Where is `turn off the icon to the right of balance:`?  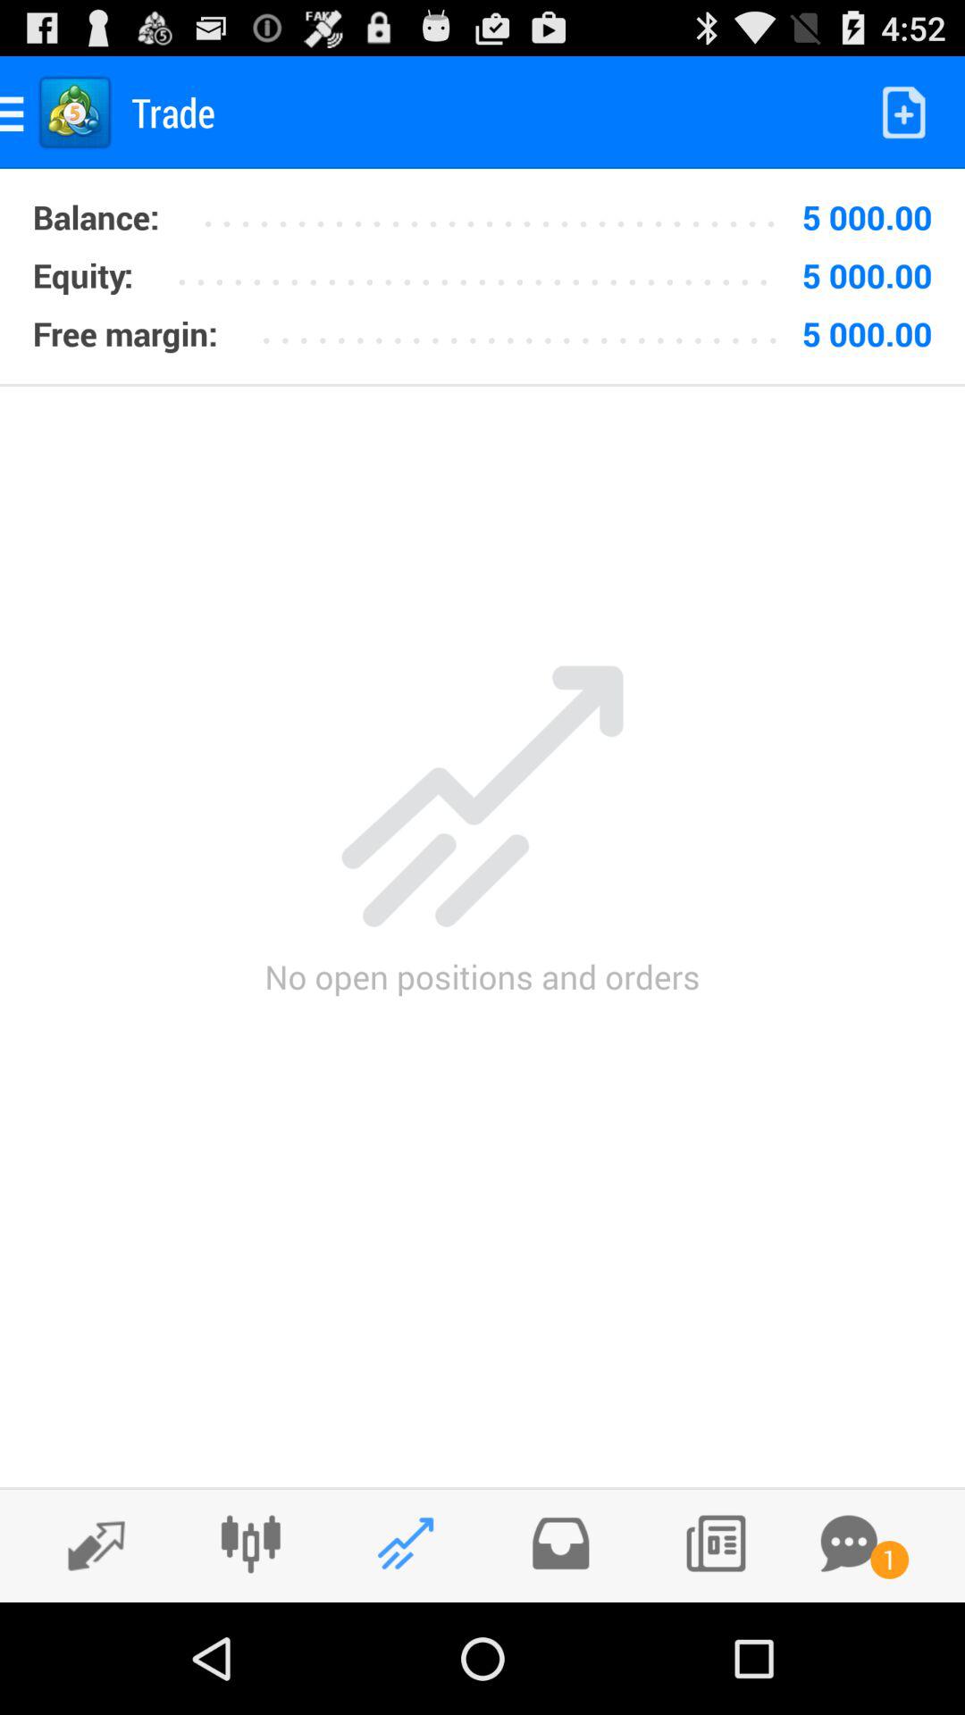
turn off the icon to the right of balance: is located at coordinates (497, 211).